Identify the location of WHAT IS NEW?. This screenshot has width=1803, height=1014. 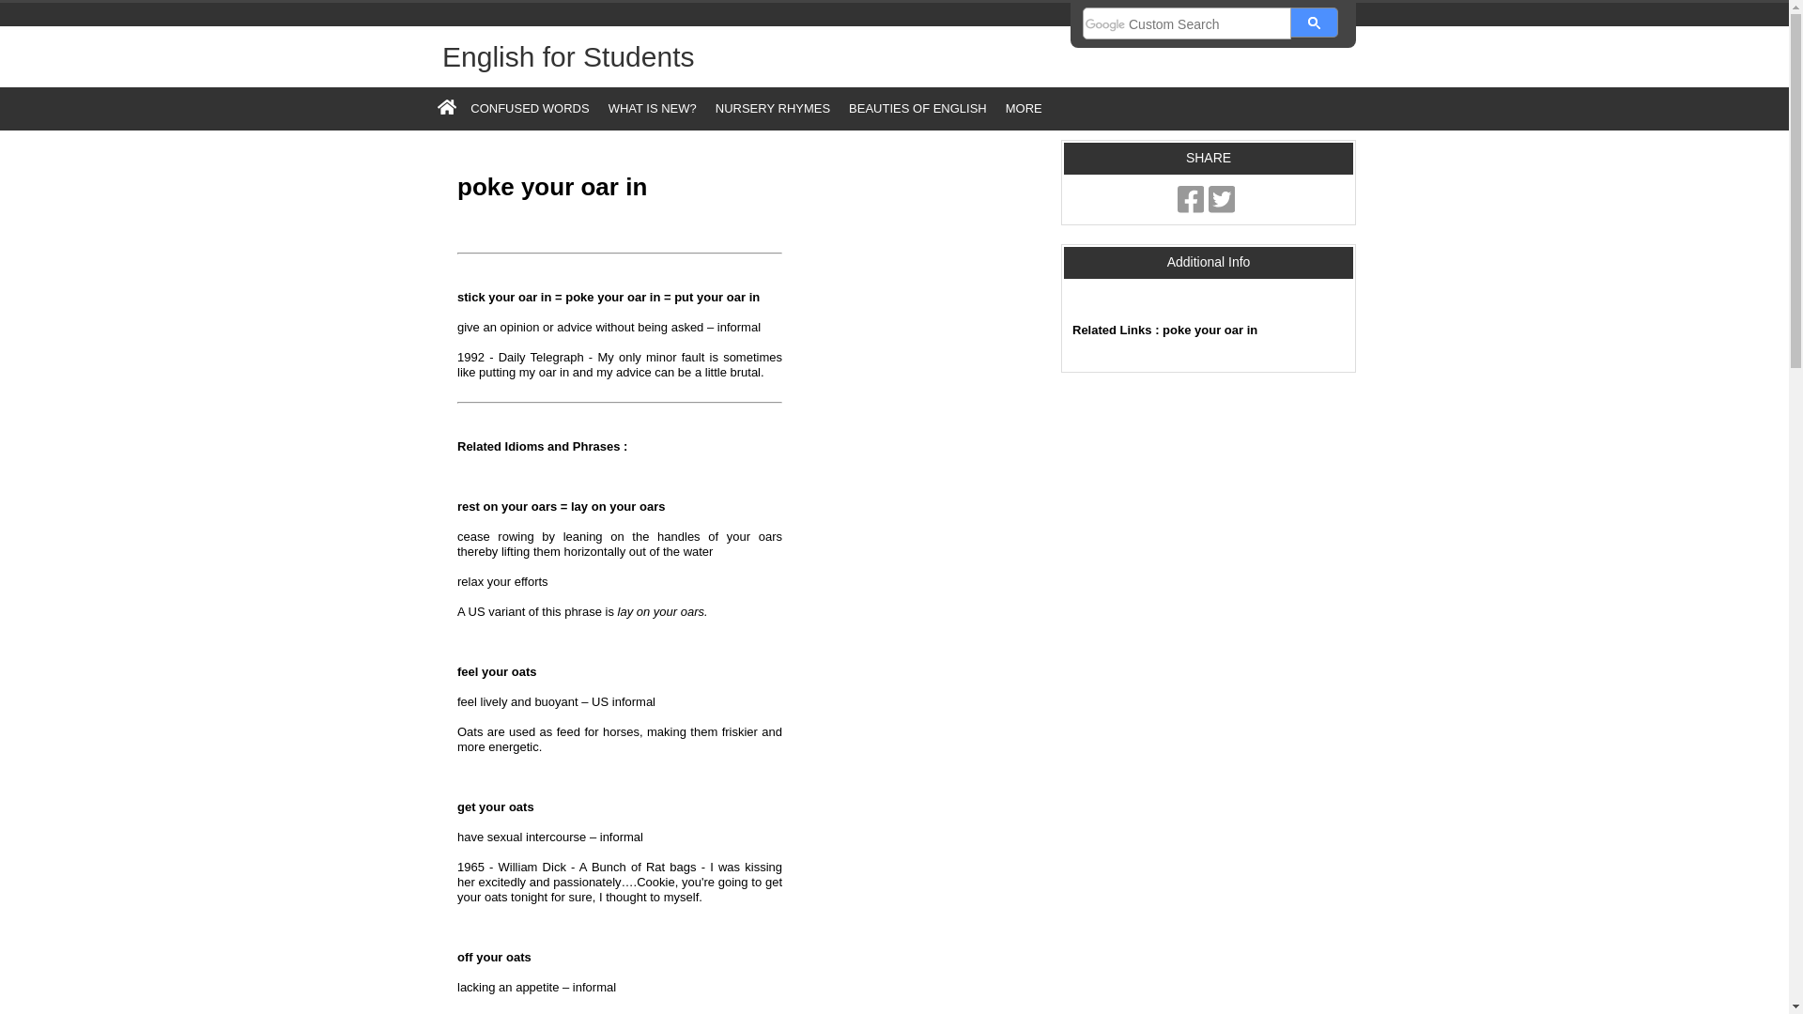
(652, 108).